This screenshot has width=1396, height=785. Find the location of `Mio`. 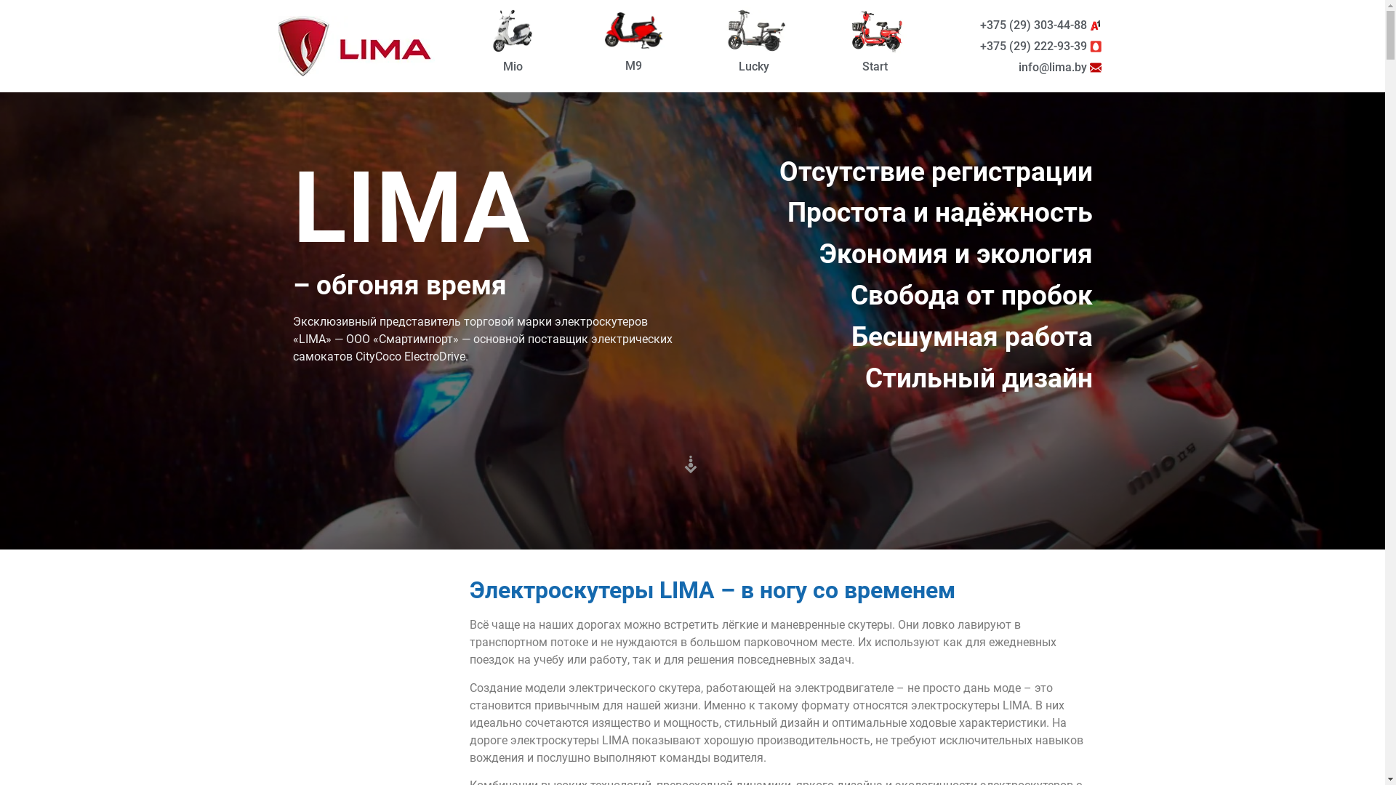

Mio is located at coordinates (513, 67).